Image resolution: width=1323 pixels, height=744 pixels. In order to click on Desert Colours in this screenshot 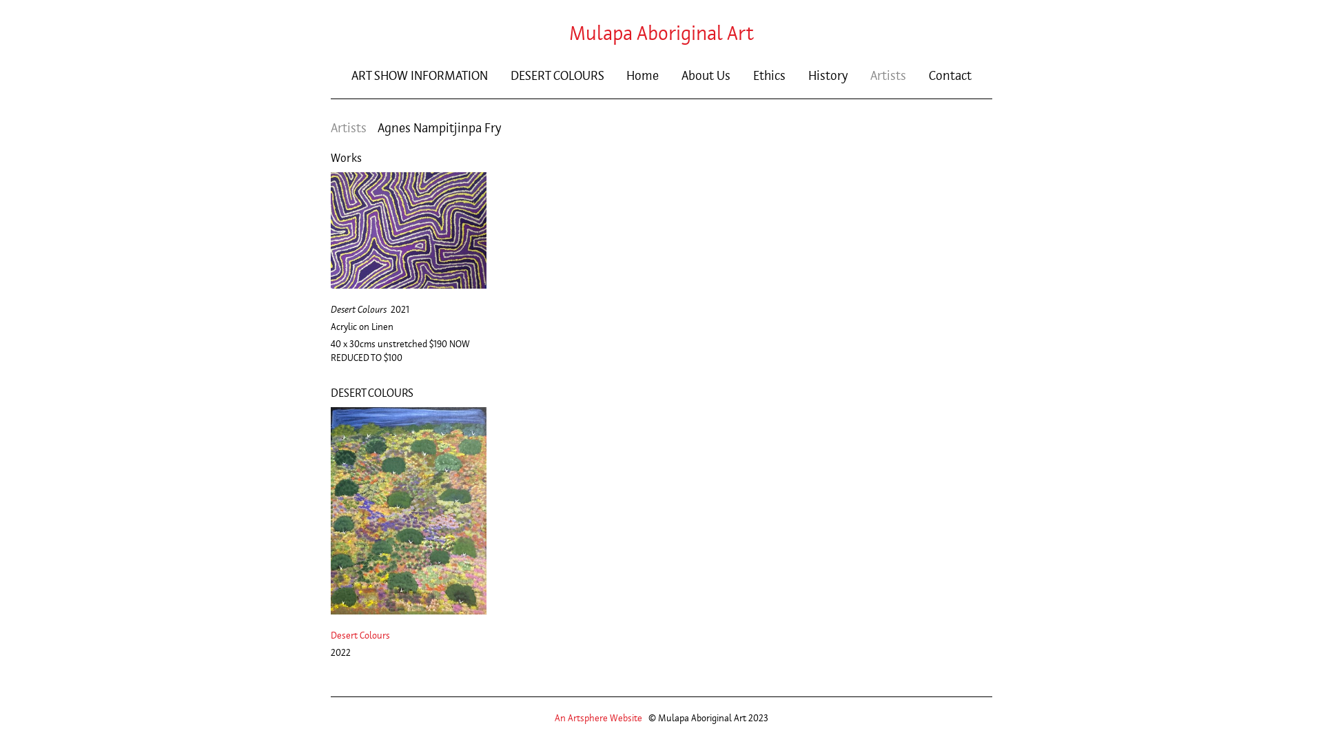, I will do `click(408, 285)`.